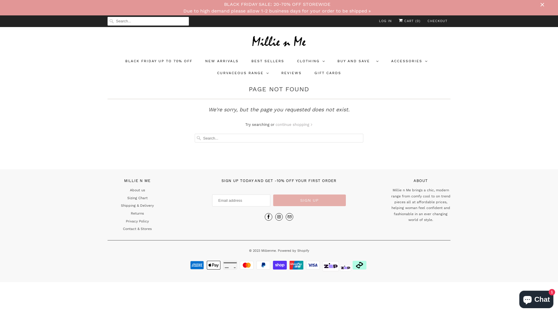 The image size is (558, 314). What do you see at coordinates (311, 61) in the screenshot?
I see `CLOTHING` at bounding box center [311, 61].